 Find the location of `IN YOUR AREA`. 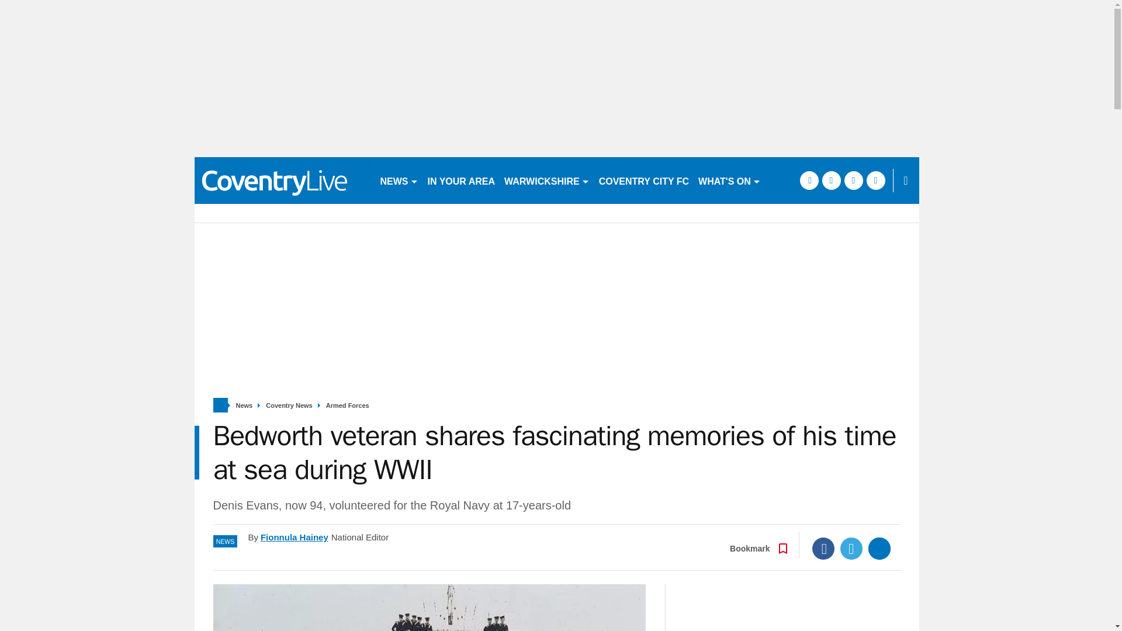

IN YOUR AREA is located at coordinates (462, 180).